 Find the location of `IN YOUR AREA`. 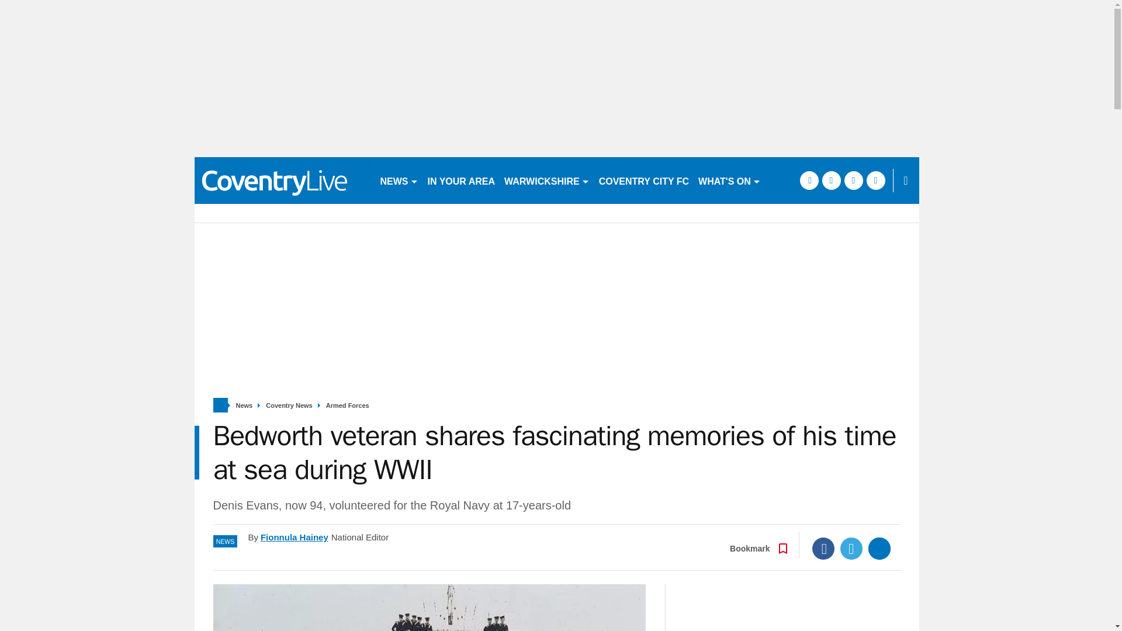

IN YOUR AREA is located at coordinates (462, 180).